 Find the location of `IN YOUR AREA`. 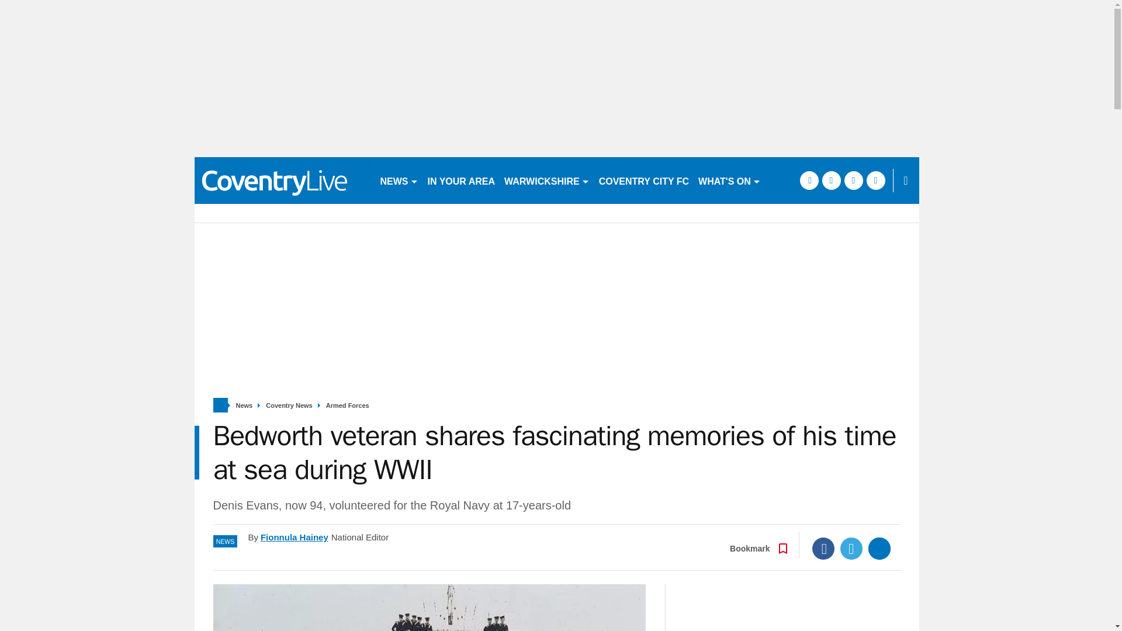

IN YOUR AREA is located at coordinates (462, 180).